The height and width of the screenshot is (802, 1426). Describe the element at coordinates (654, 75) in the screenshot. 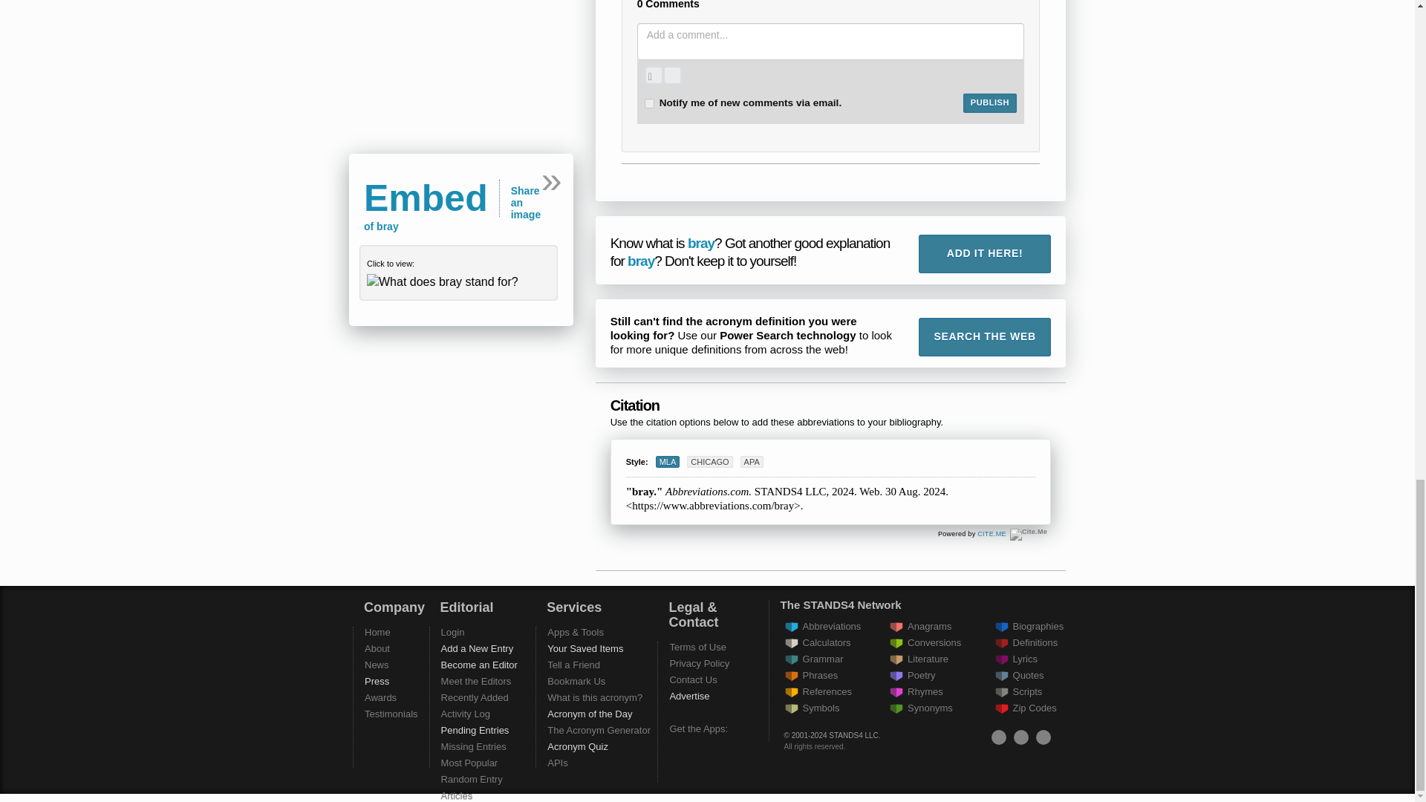

I see `Upload an image` at that location.